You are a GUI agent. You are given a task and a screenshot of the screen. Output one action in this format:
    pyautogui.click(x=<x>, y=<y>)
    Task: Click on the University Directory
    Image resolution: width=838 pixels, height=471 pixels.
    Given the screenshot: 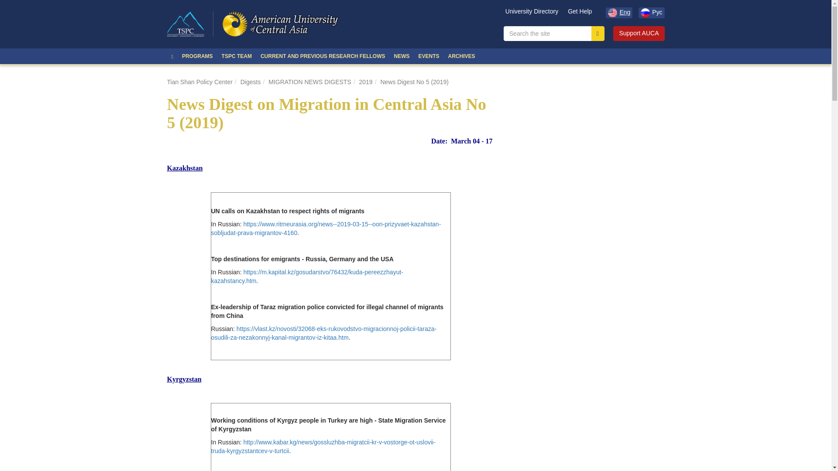 What is the action you would take?
    pyautogui.click(x=532, y=13)
    